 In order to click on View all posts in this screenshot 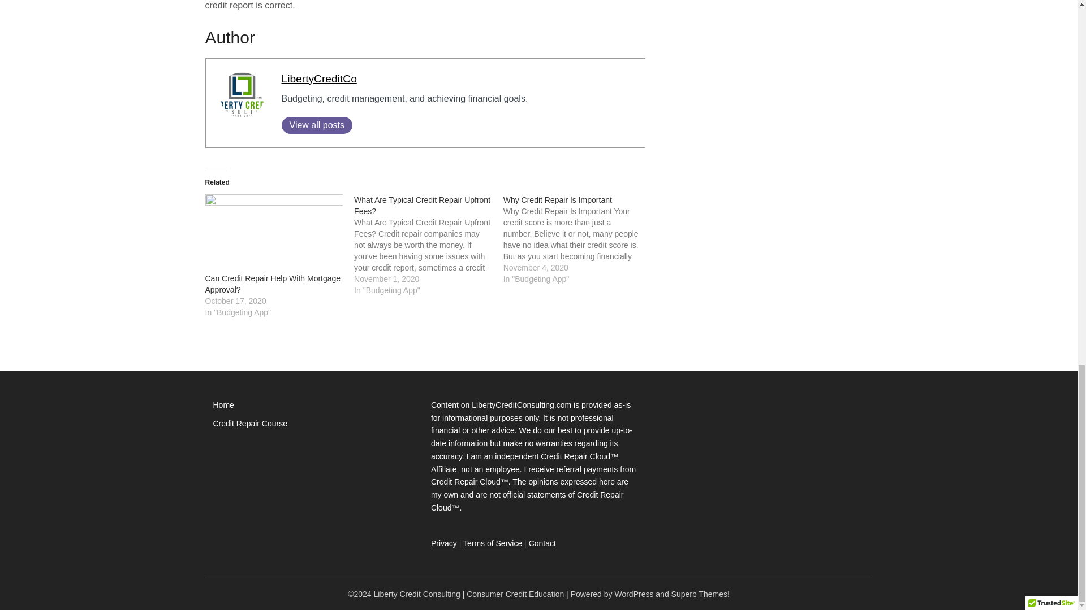, I will do `click(317, 125)`.